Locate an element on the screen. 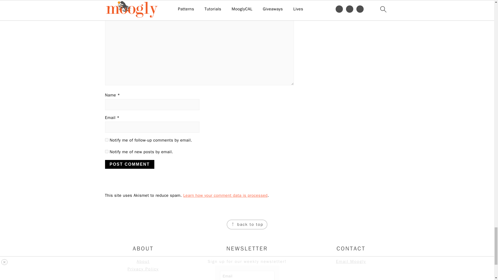  Post Comment is located at coordinates (129, 164).